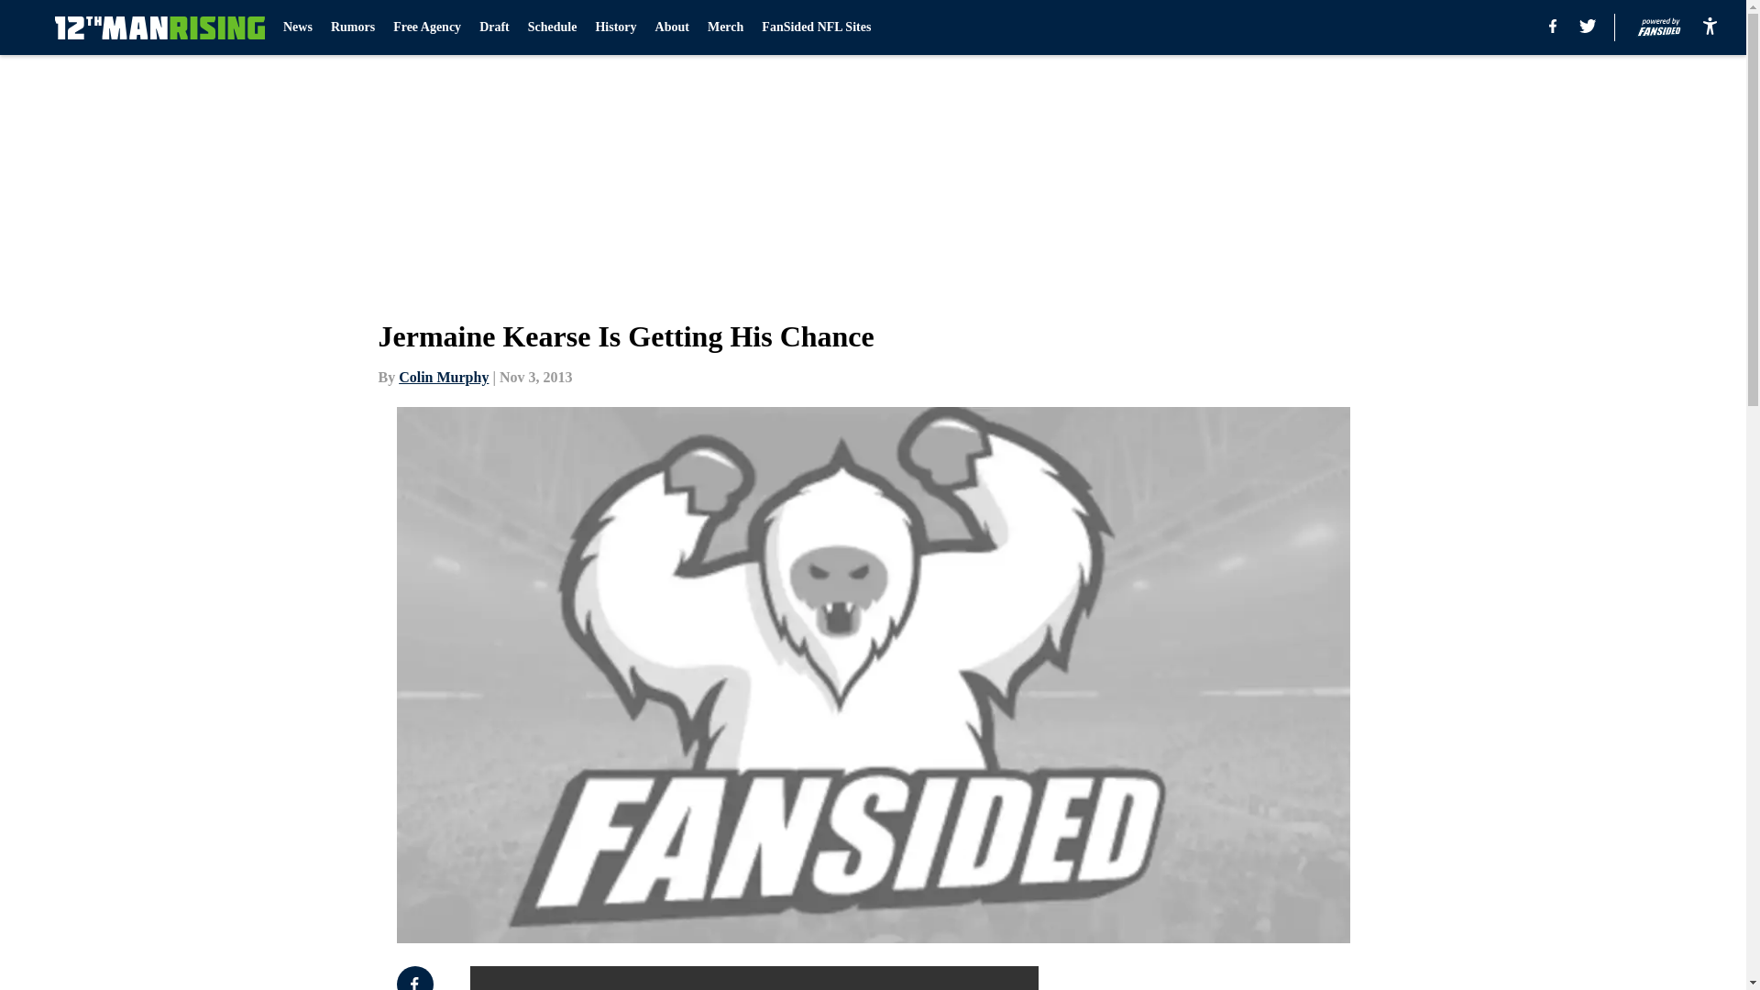  I want to click on Colin Murphy, so click(444, 377).